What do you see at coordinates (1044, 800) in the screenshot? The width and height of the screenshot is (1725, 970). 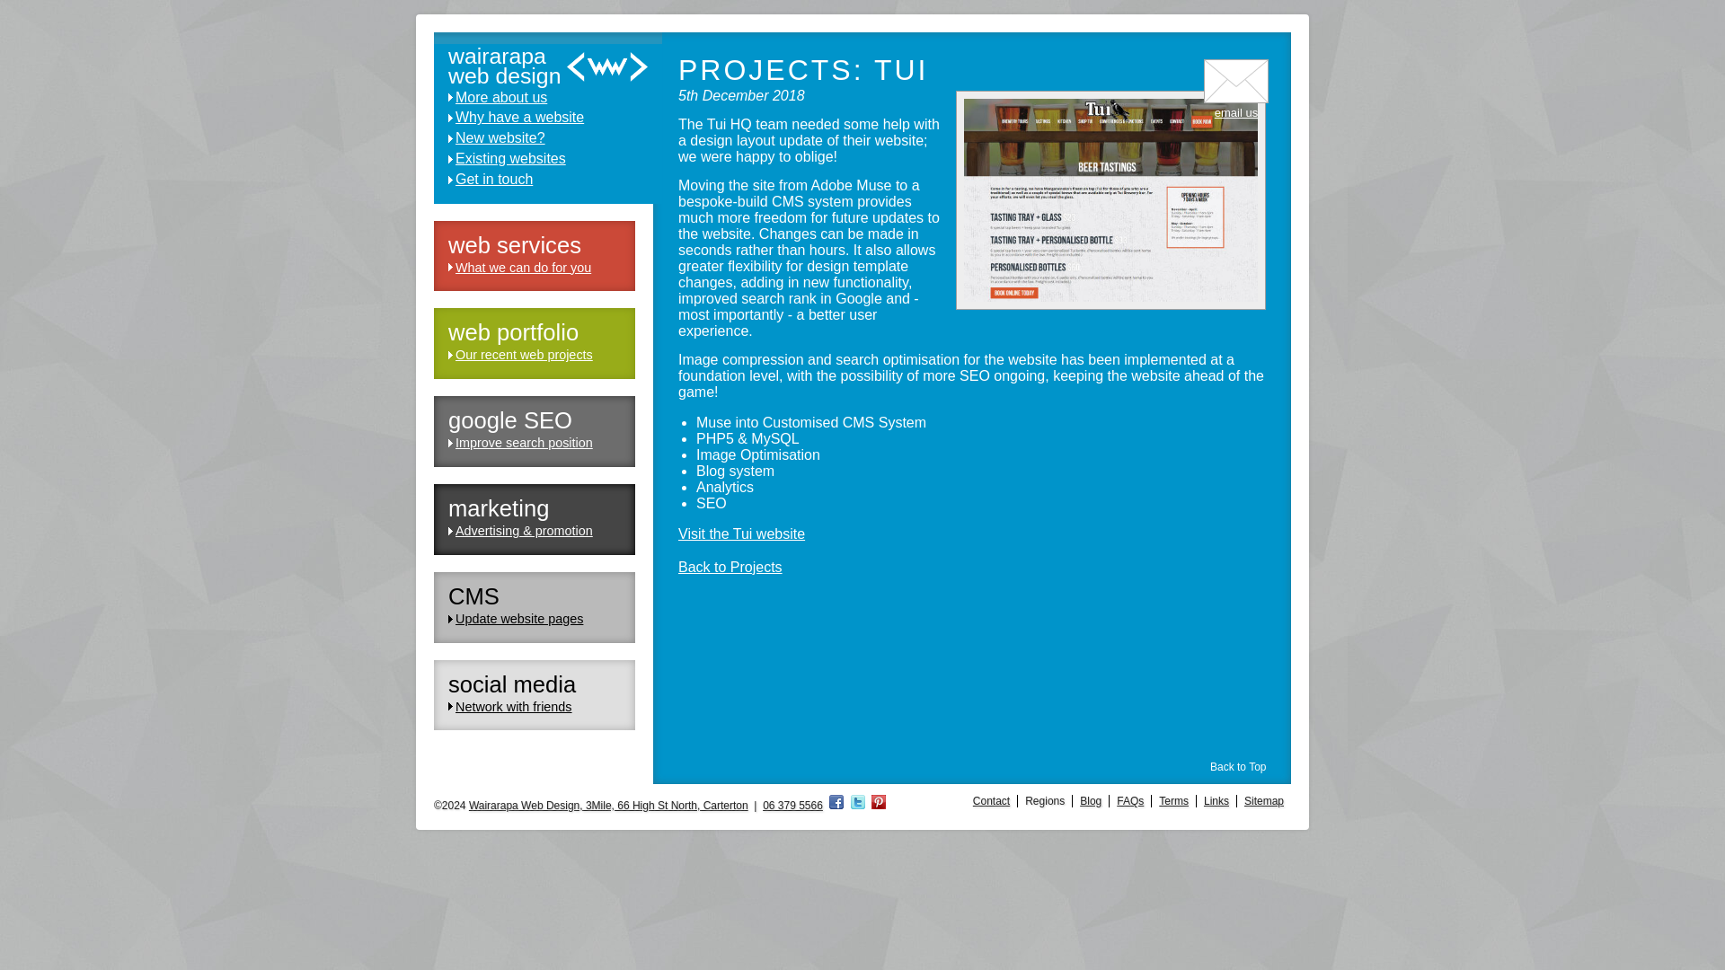 I see `Regions` at bounding box center [1044, 800].